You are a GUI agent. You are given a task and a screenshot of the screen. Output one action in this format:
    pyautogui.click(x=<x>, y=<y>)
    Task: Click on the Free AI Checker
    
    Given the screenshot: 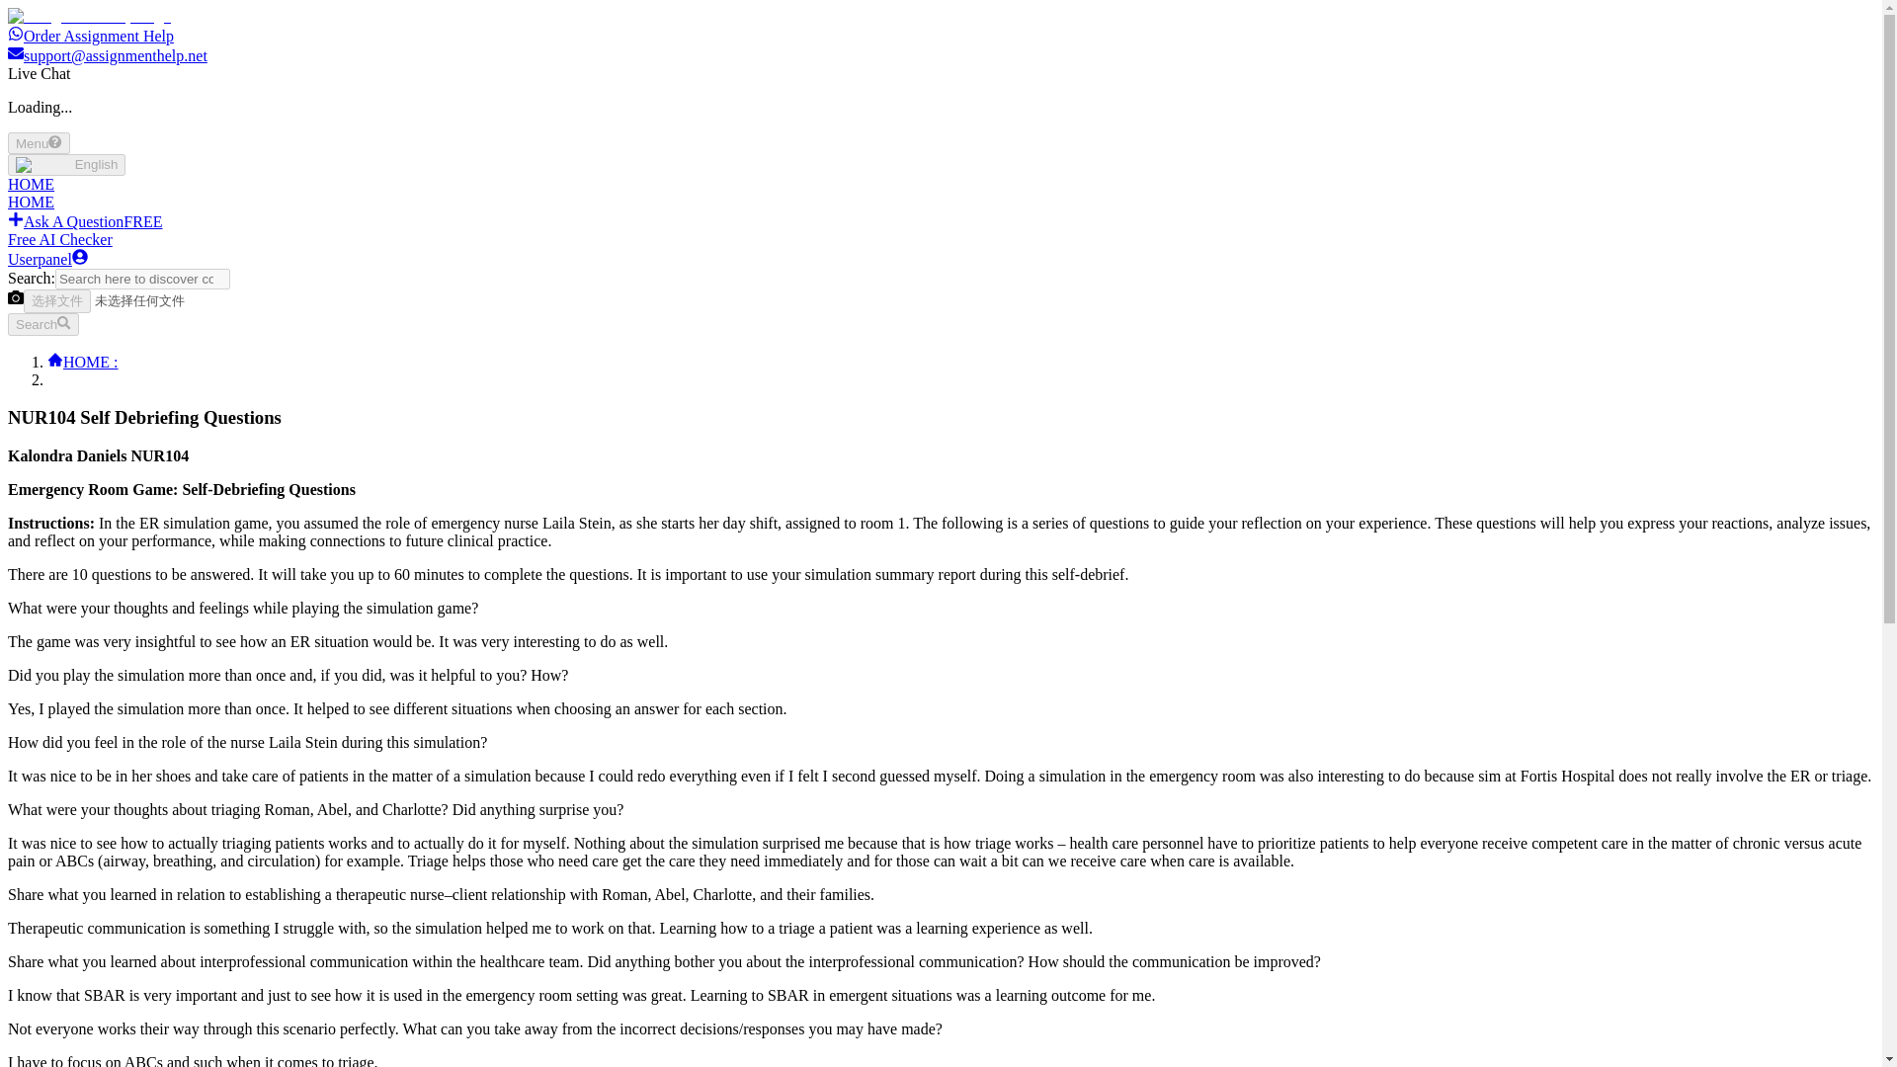 What is the action you would take?
    pyautogui.click(x=59, y=239)
    